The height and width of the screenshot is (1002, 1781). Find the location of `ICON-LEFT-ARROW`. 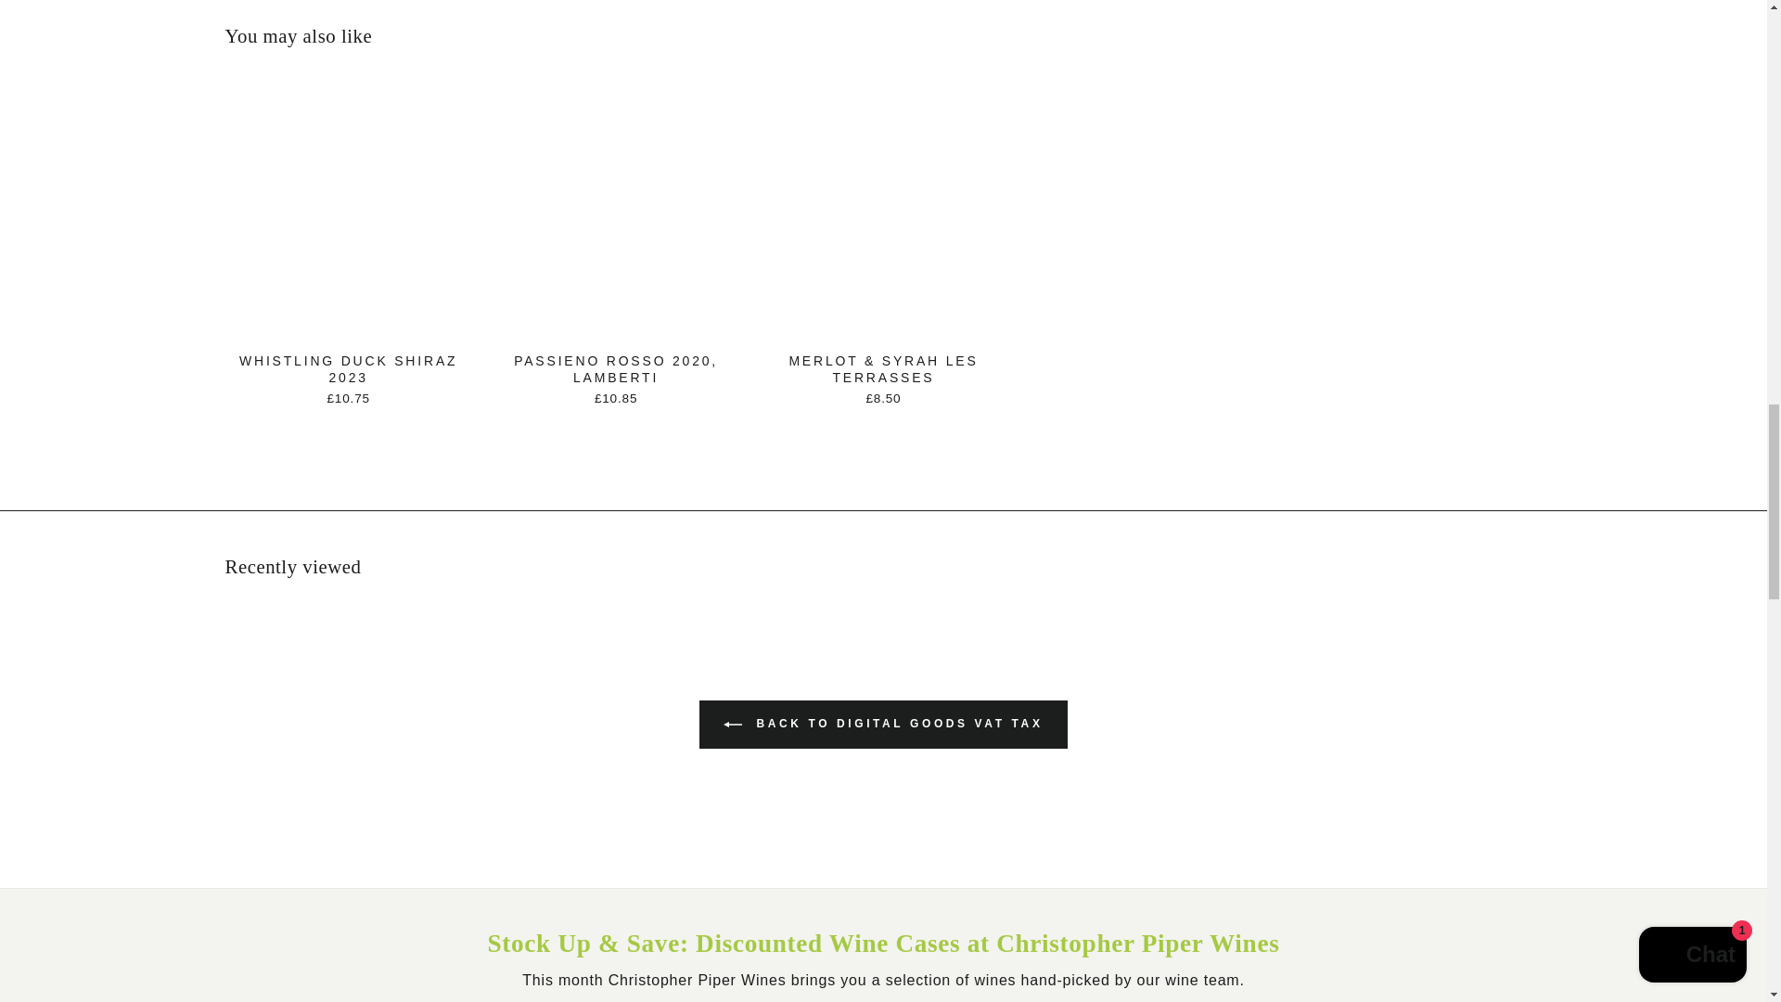

ICON-LEFT-ARROW is located at coordinates (733, 724).